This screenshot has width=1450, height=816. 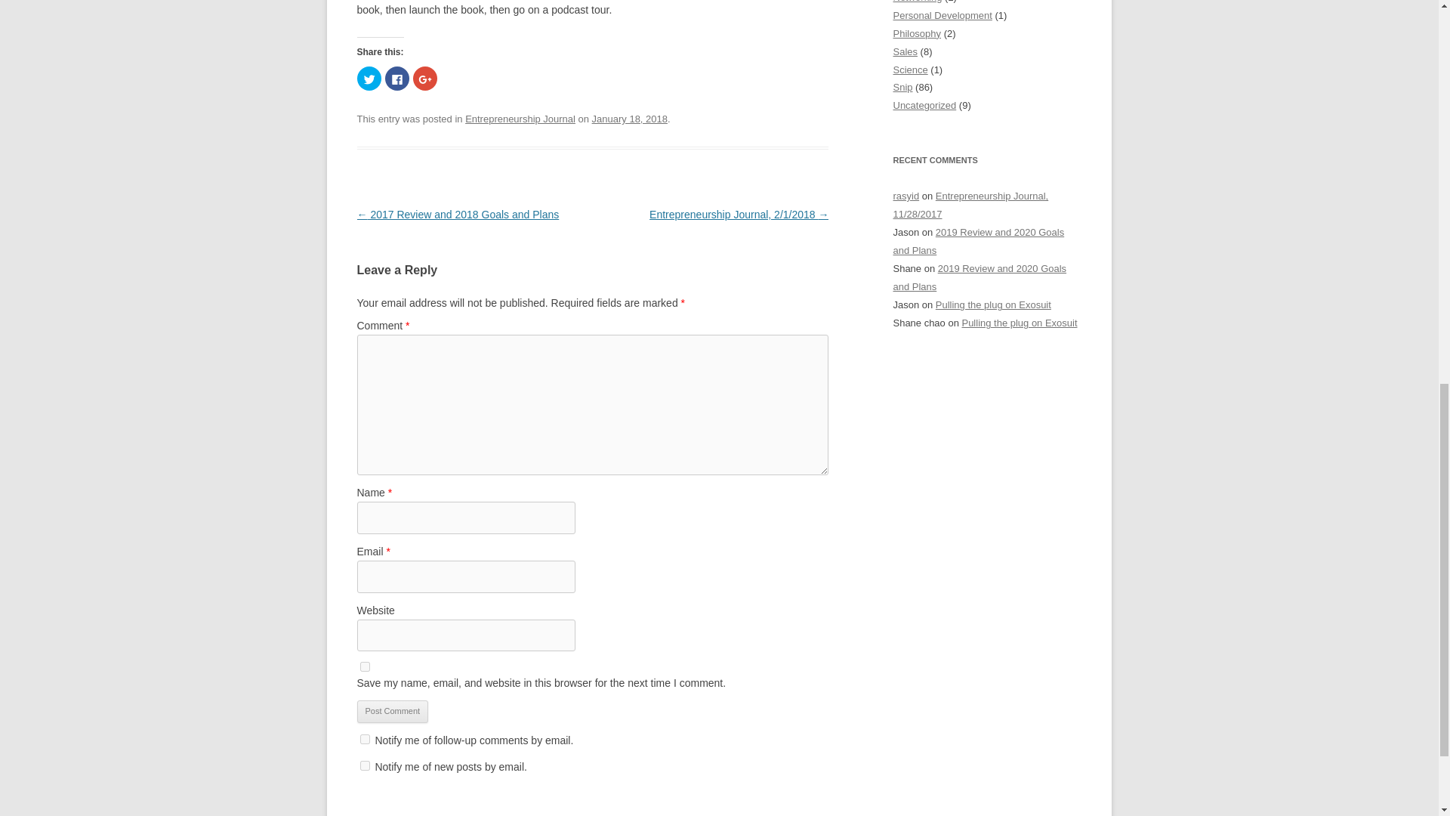 I want to click on Personal Development, so click(x=942, y=15).